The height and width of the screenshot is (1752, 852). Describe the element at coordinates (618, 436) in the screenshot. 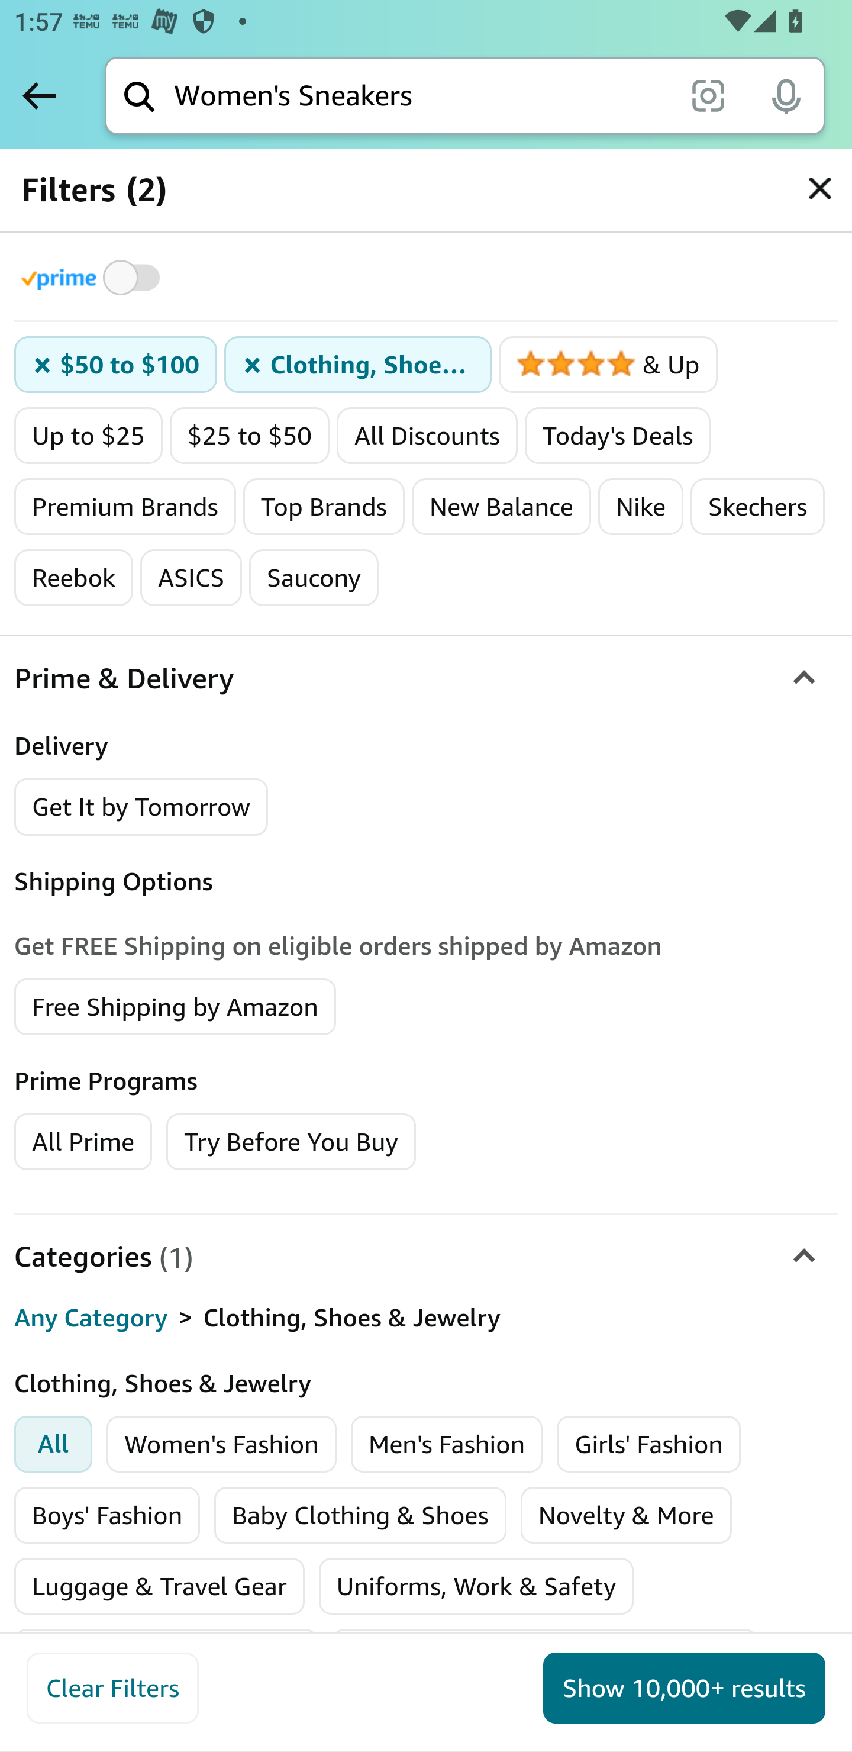

I see `Today's Deals` at that location.